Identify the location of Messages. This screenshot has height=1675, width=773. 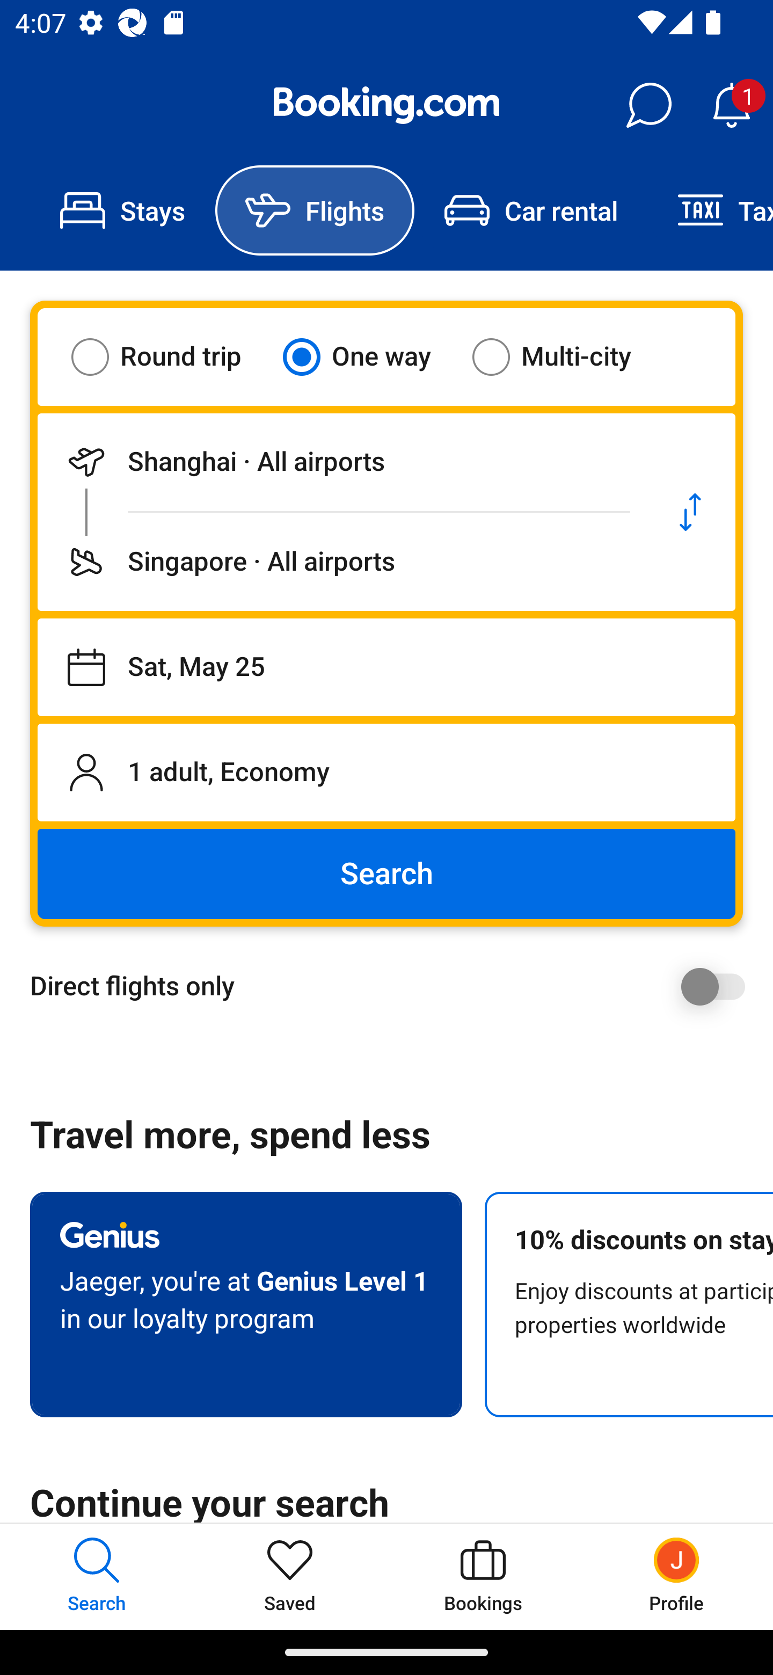
(648, 105).